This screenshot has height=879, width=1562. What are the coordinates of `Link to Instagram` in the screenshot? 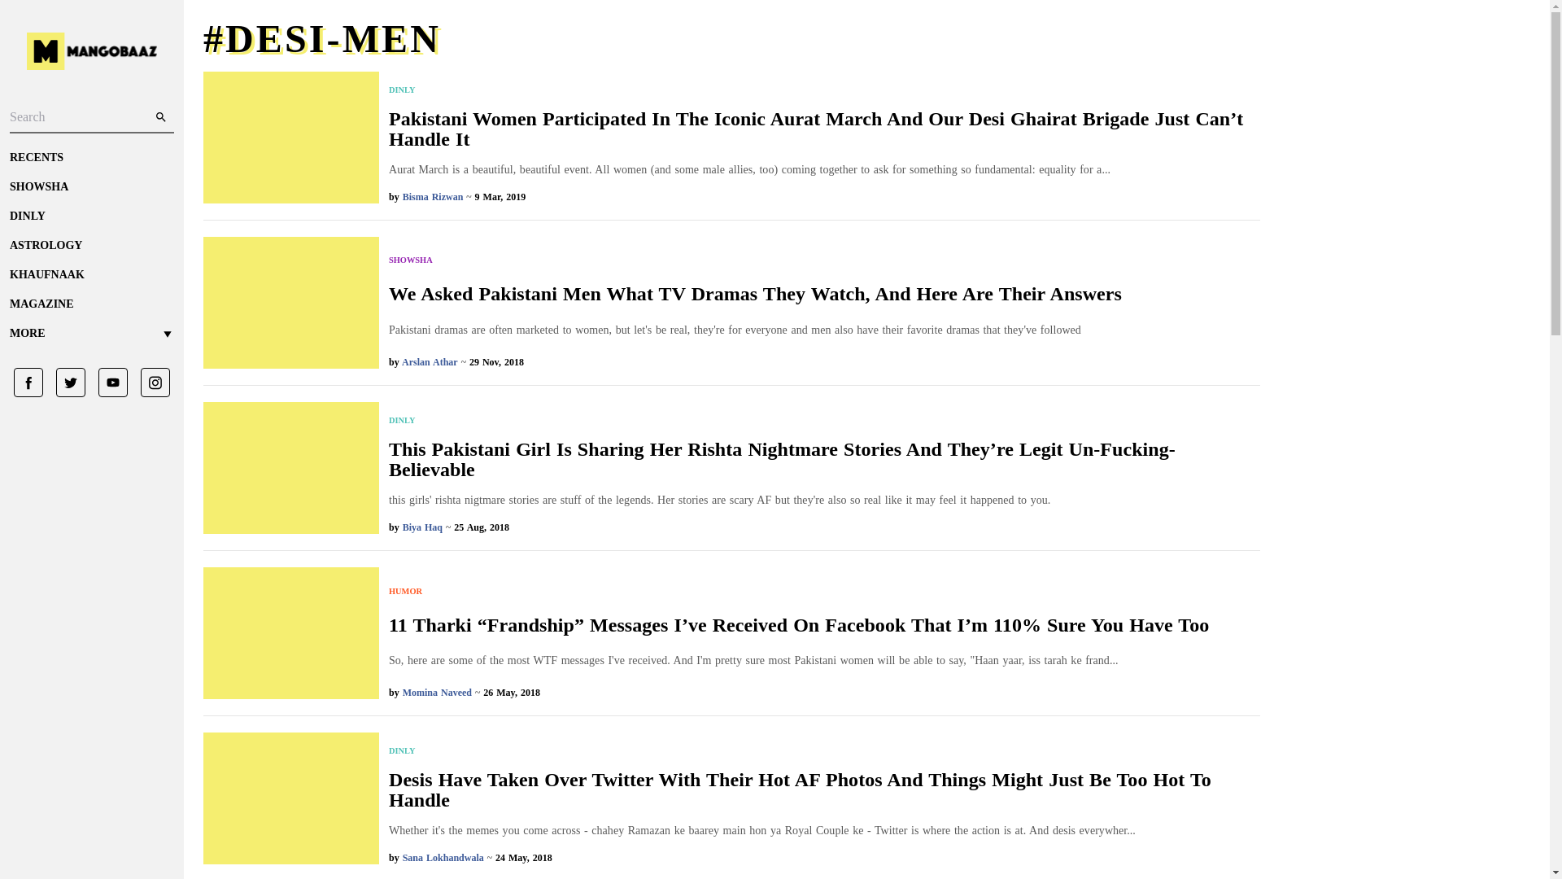 It's located at (149, 383).